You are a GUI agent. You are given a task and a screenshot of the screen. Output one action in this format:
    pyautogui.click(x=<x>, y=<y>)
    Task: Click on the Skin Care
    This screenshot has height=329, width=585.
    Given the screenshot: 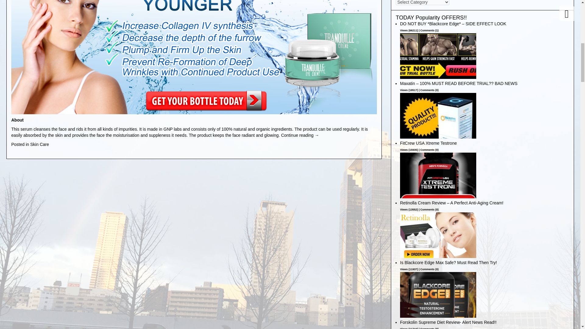 What is the action you would take?
    pyautogui.click(x=39, y=144)
    